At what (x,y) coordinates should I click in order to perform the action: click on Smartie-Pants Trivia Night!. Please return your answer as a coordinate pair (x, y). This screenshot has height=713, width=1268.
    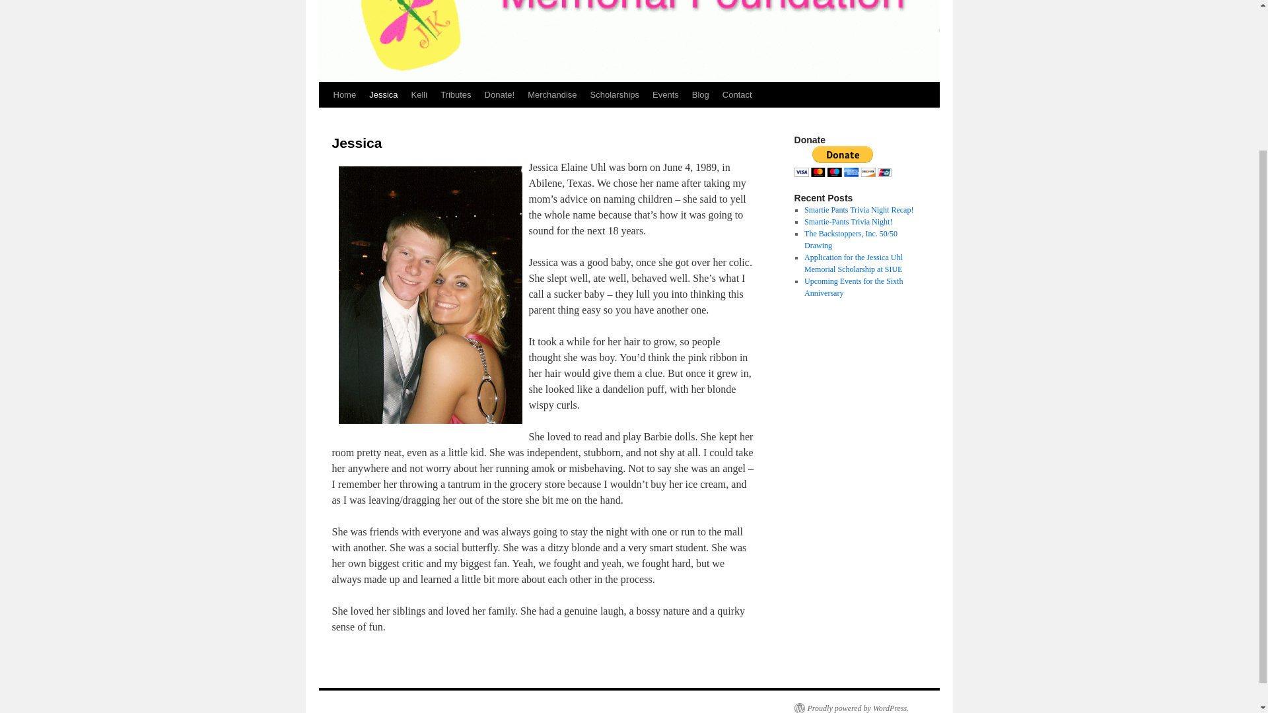
    Looking at the image, I should click on (848, 222).